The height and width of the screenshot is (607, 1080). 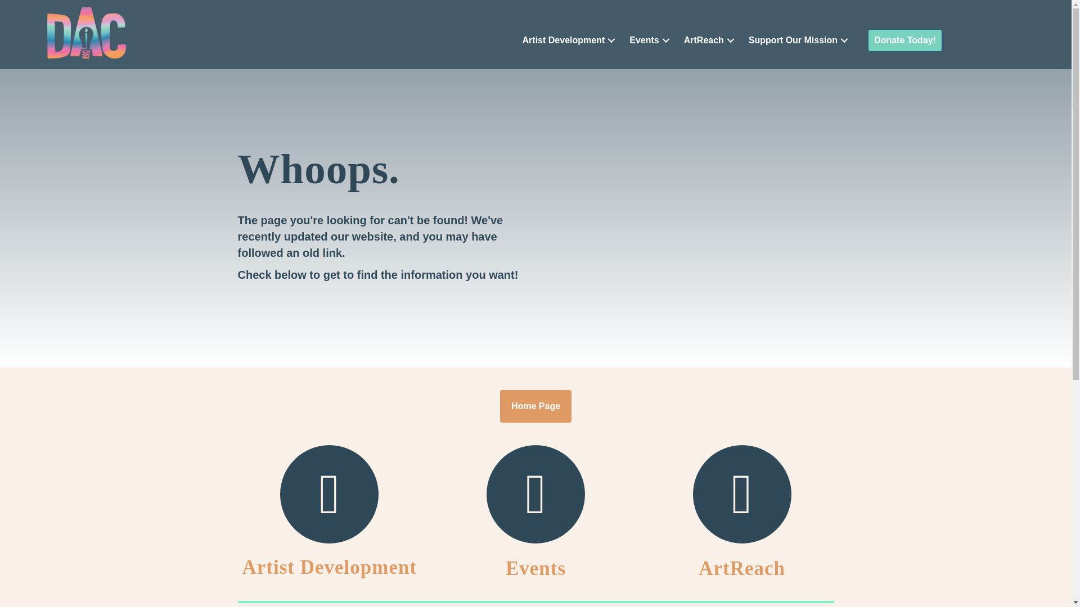 What do you see at coordinates (570, 39) in the screenshot?
I see `Artist Development` at bounding box center [570, 39].